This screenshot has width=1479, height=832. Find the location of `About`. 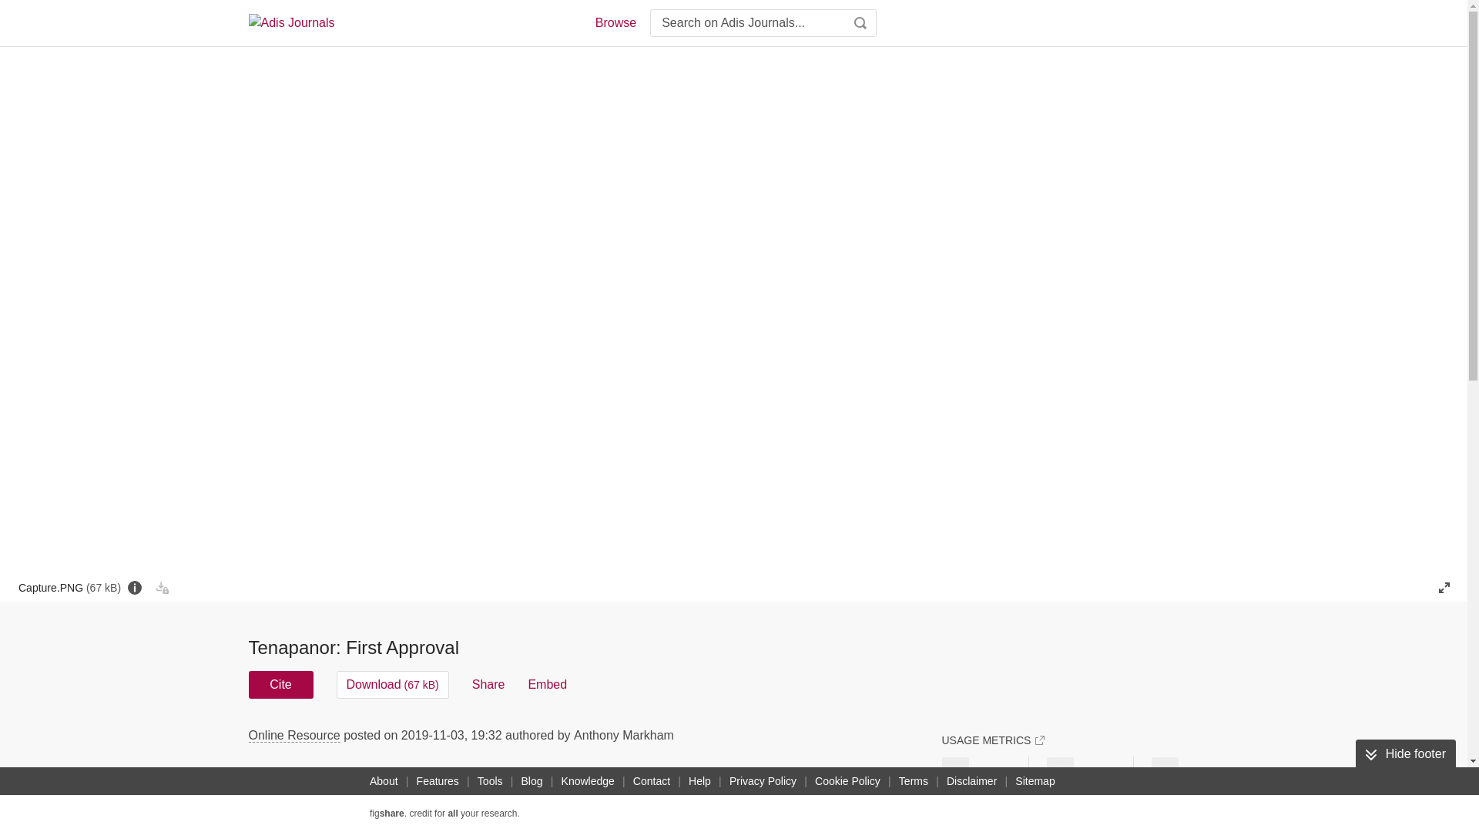

About is located at coordinates (384, 781).